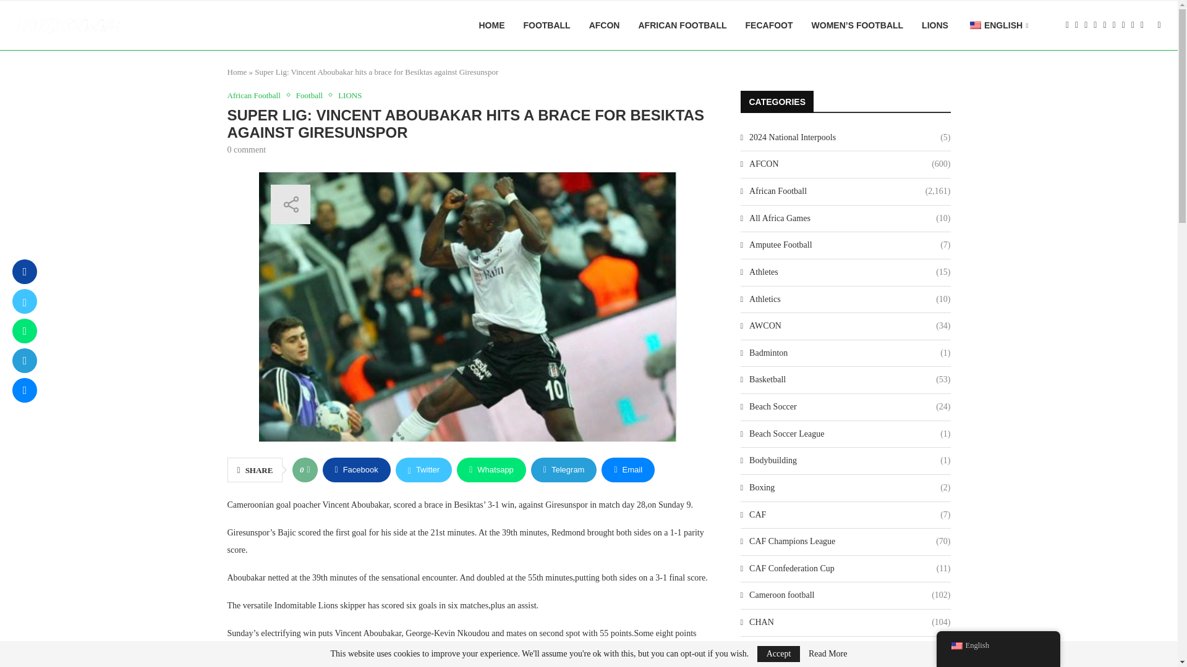 This screenshot has height=667, width=1187. What do you see at coordinates (423, 469) in the screenshot?
I see `Twitter` at bounding box center [423, 469].